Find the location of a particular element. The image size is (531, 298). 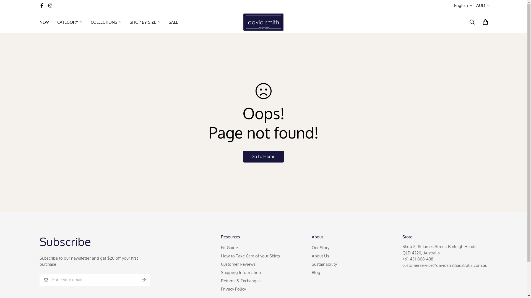

Customer Reviews is located at coordinates (238, 264).